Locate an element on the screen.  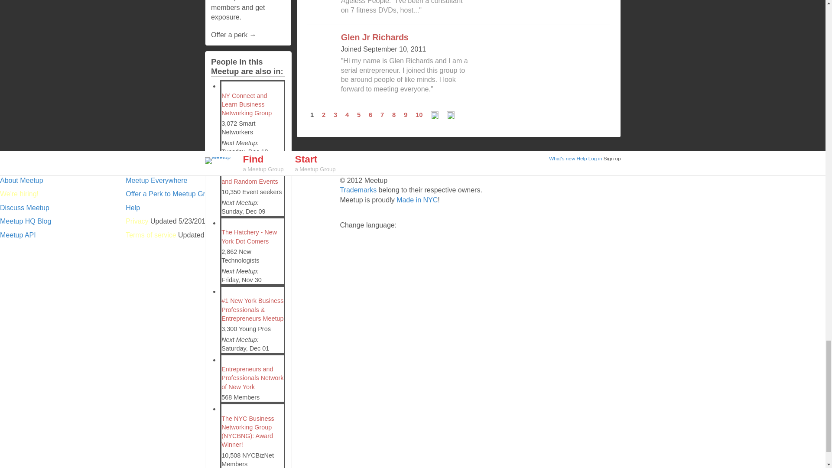
Glen Jr Richards is located at coordinates (374, 37).